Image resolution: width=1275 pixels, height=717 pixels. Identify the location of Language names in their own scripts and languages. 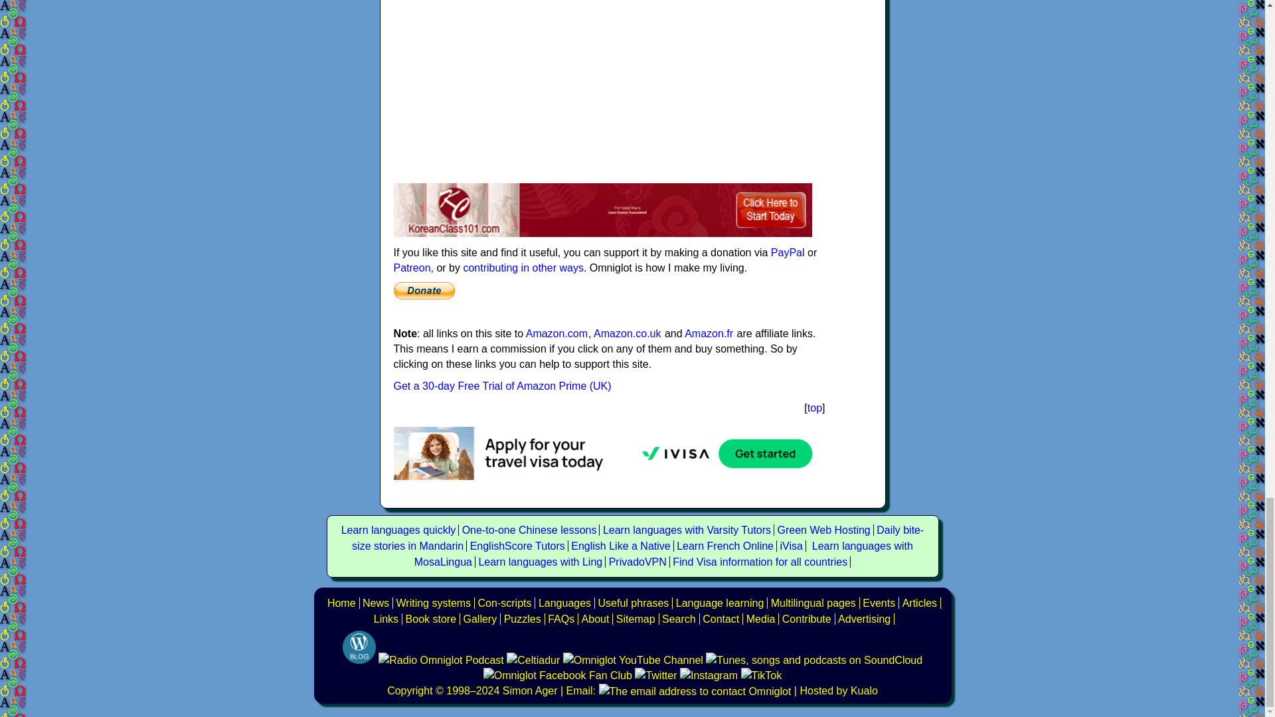
(813, 603).